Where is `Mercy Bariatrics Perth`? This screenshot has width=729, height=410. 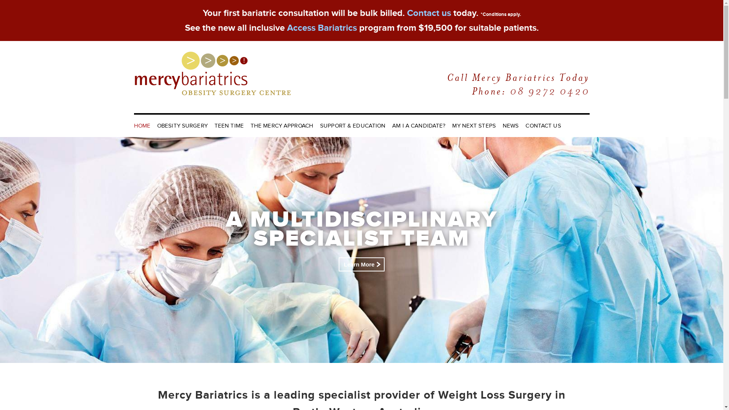
Mercy Bariatrics Perth is located at coordinates (213, 58).